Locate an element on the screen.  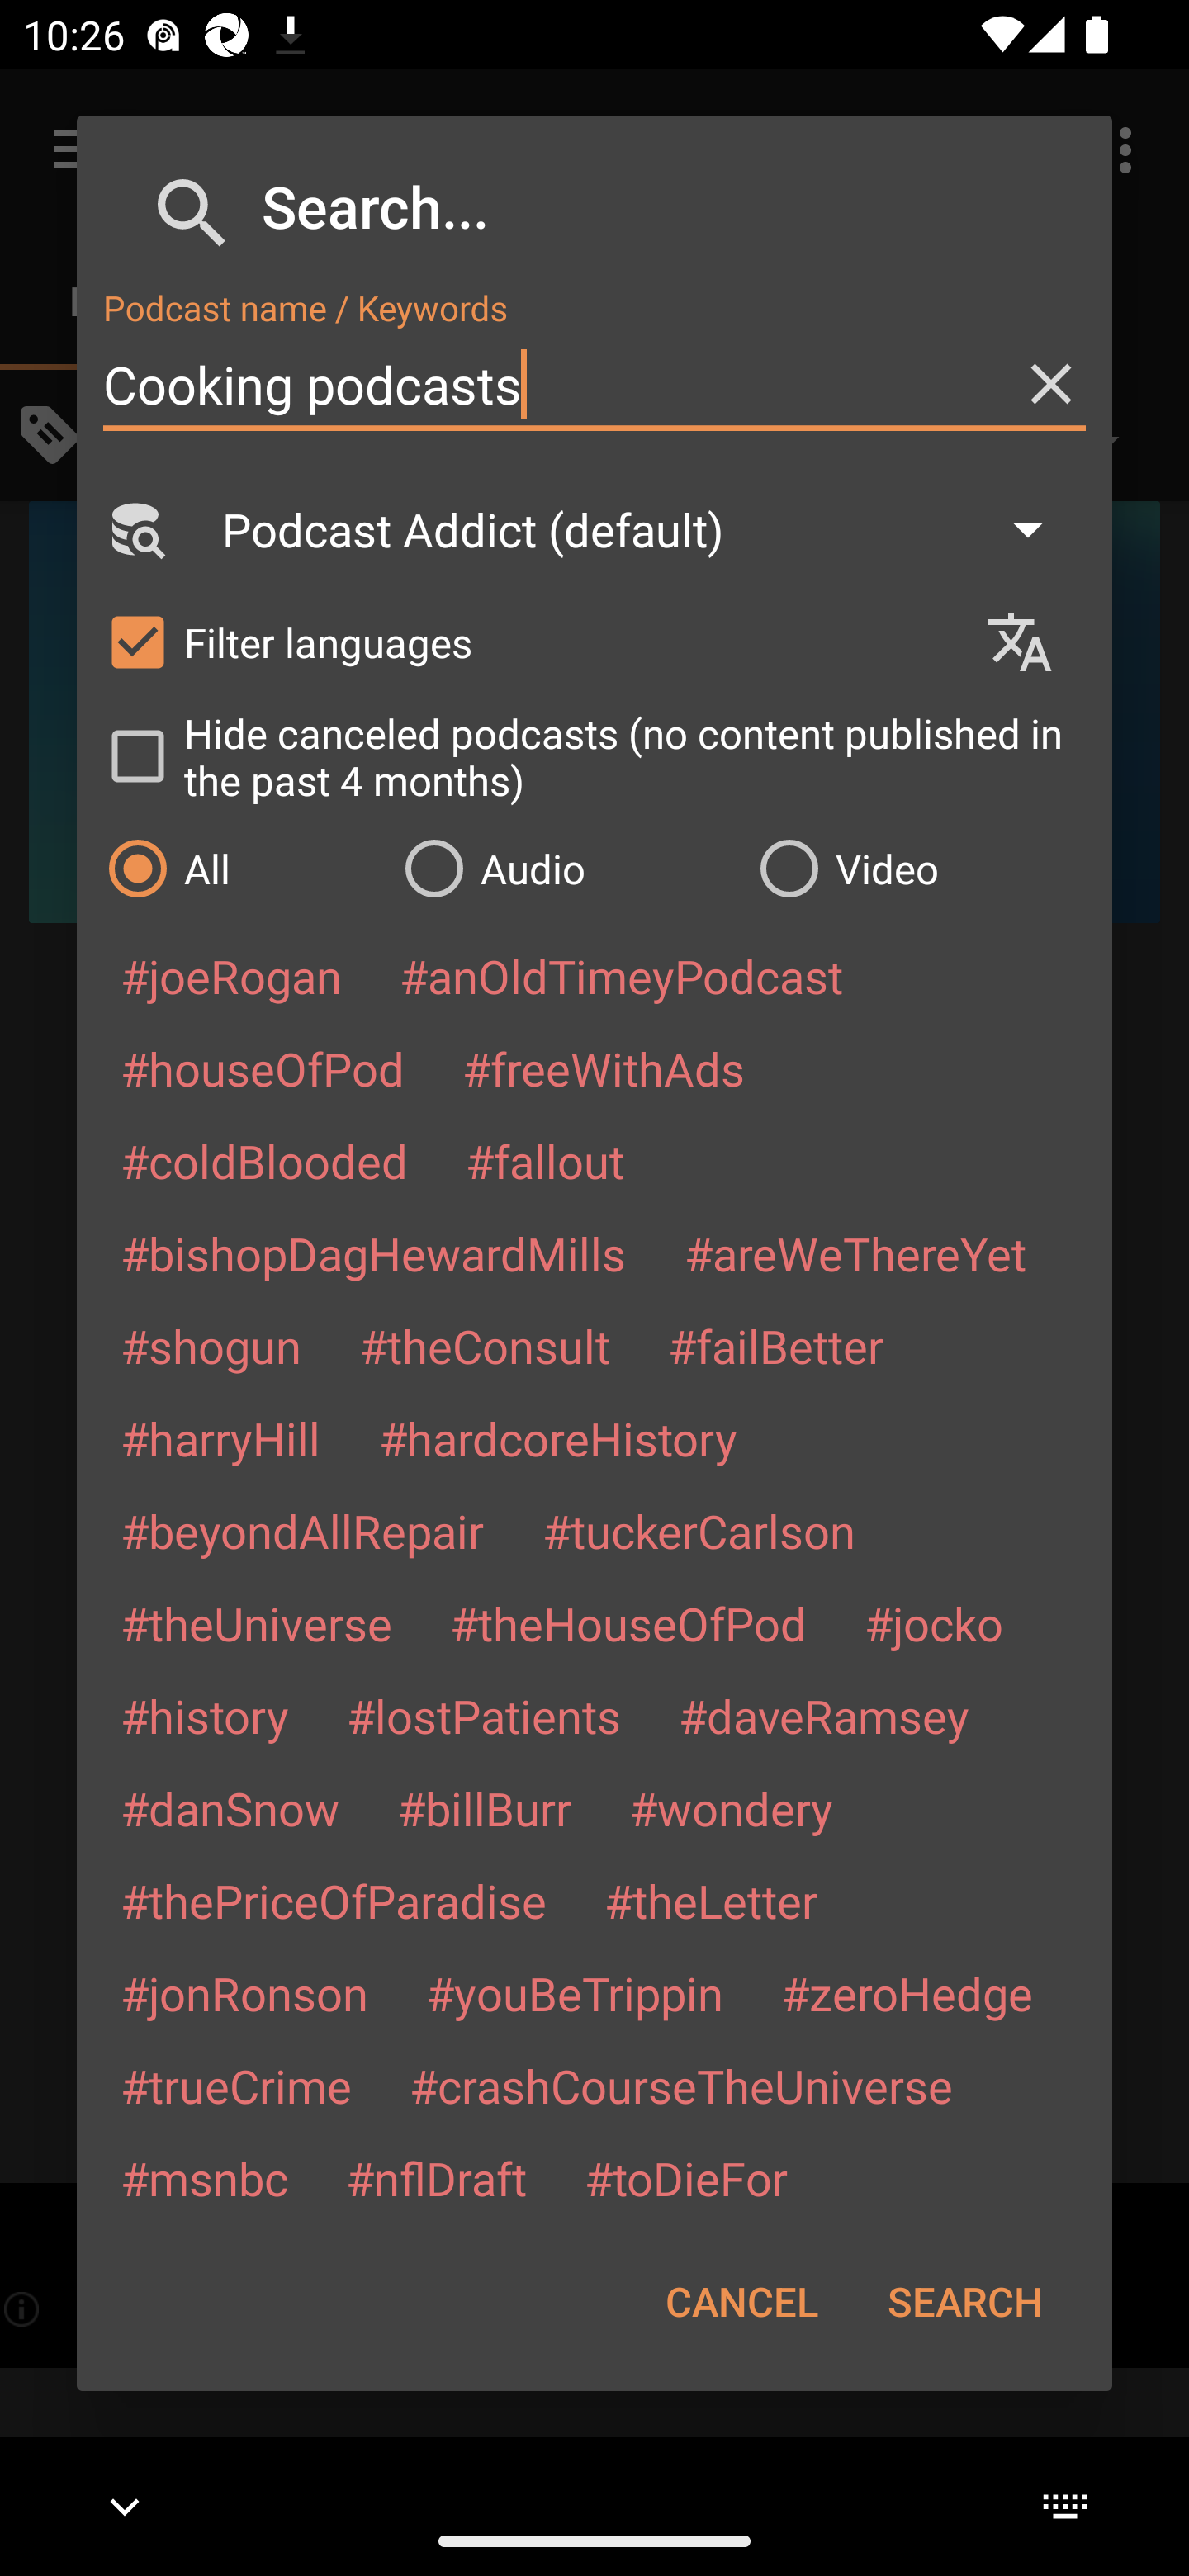
#joeRogan is located at coordinates (231, 976).